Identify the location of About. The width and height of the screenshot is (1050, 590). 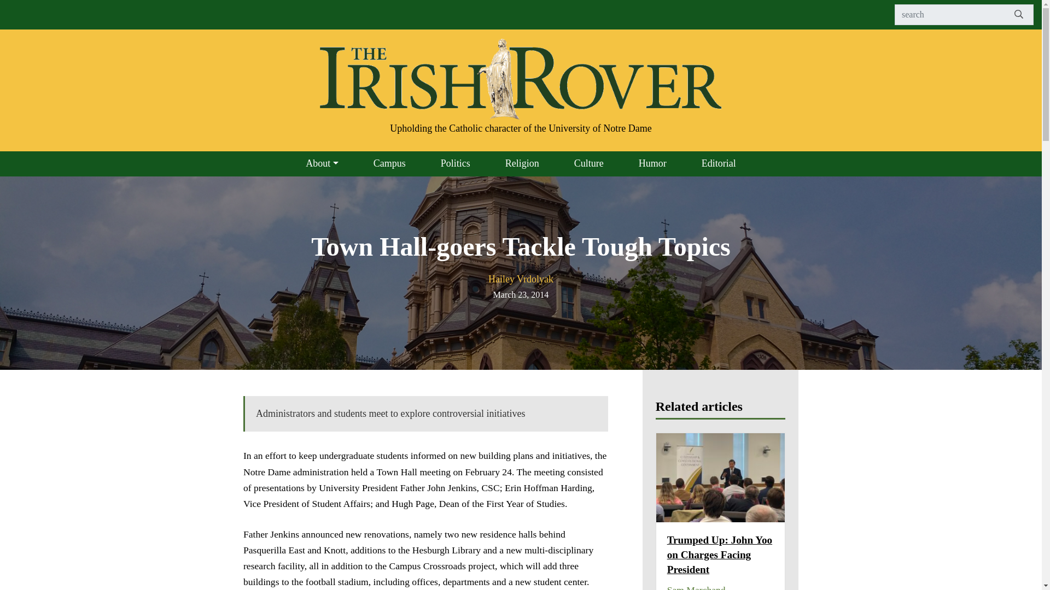
(322, 163).